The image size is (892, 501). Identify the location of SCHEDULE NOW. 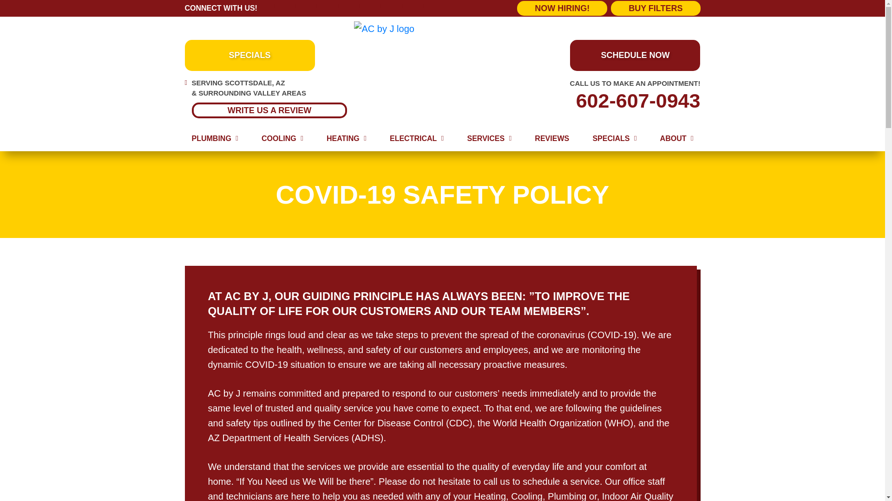
(635, 56).